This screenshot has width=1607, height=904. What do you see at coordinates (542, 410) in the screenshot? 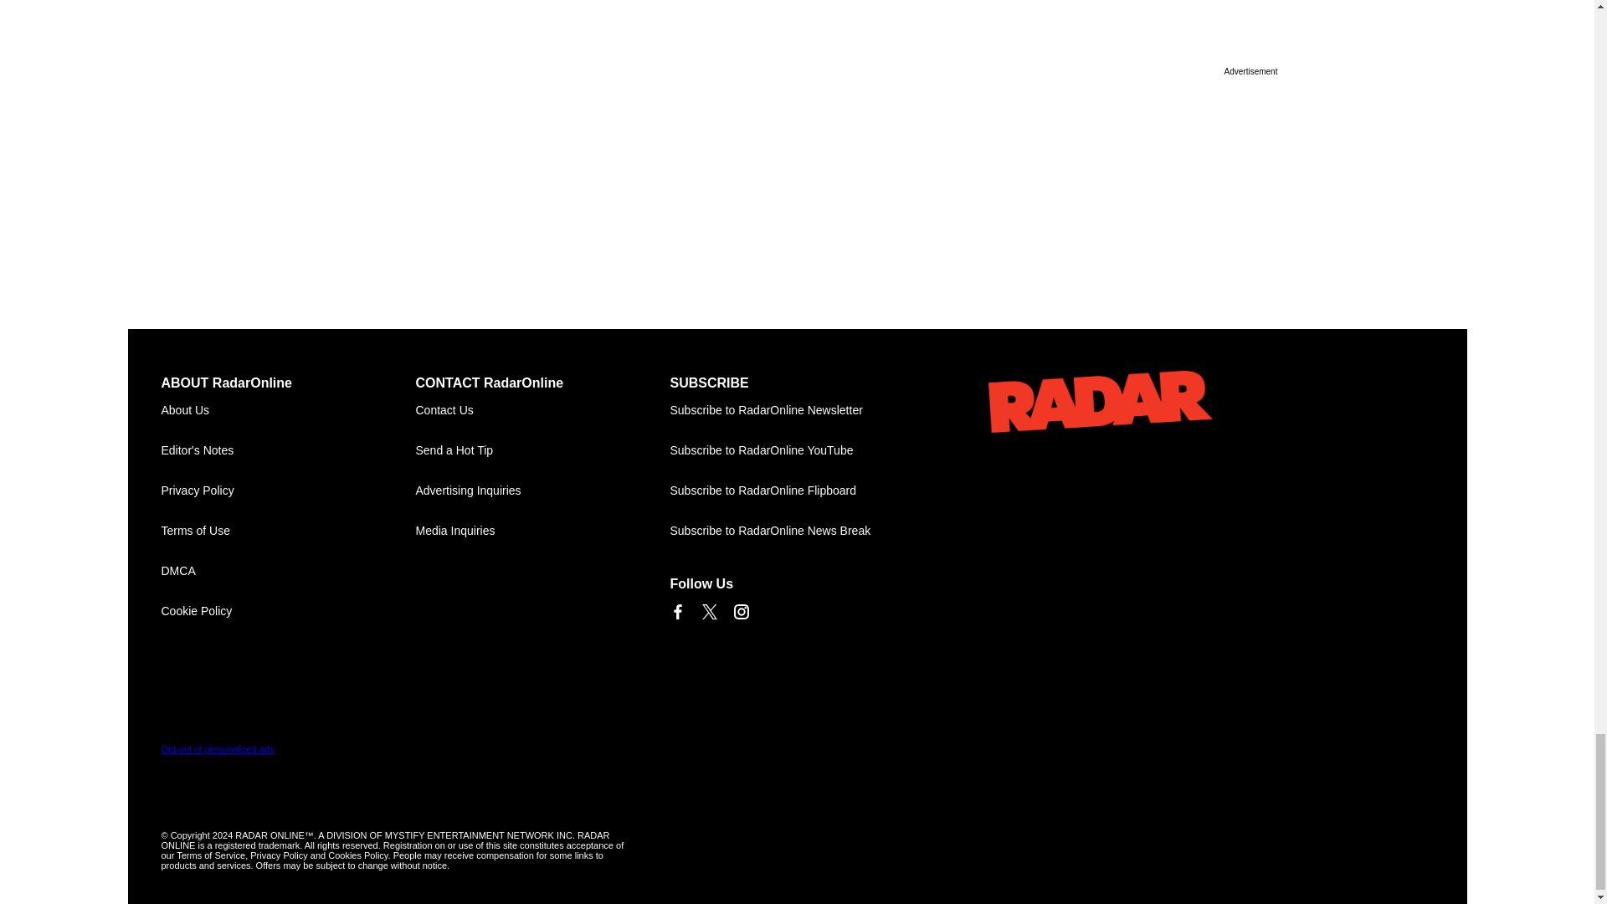
I see `Contact Us` at bounding box center [542, 410].